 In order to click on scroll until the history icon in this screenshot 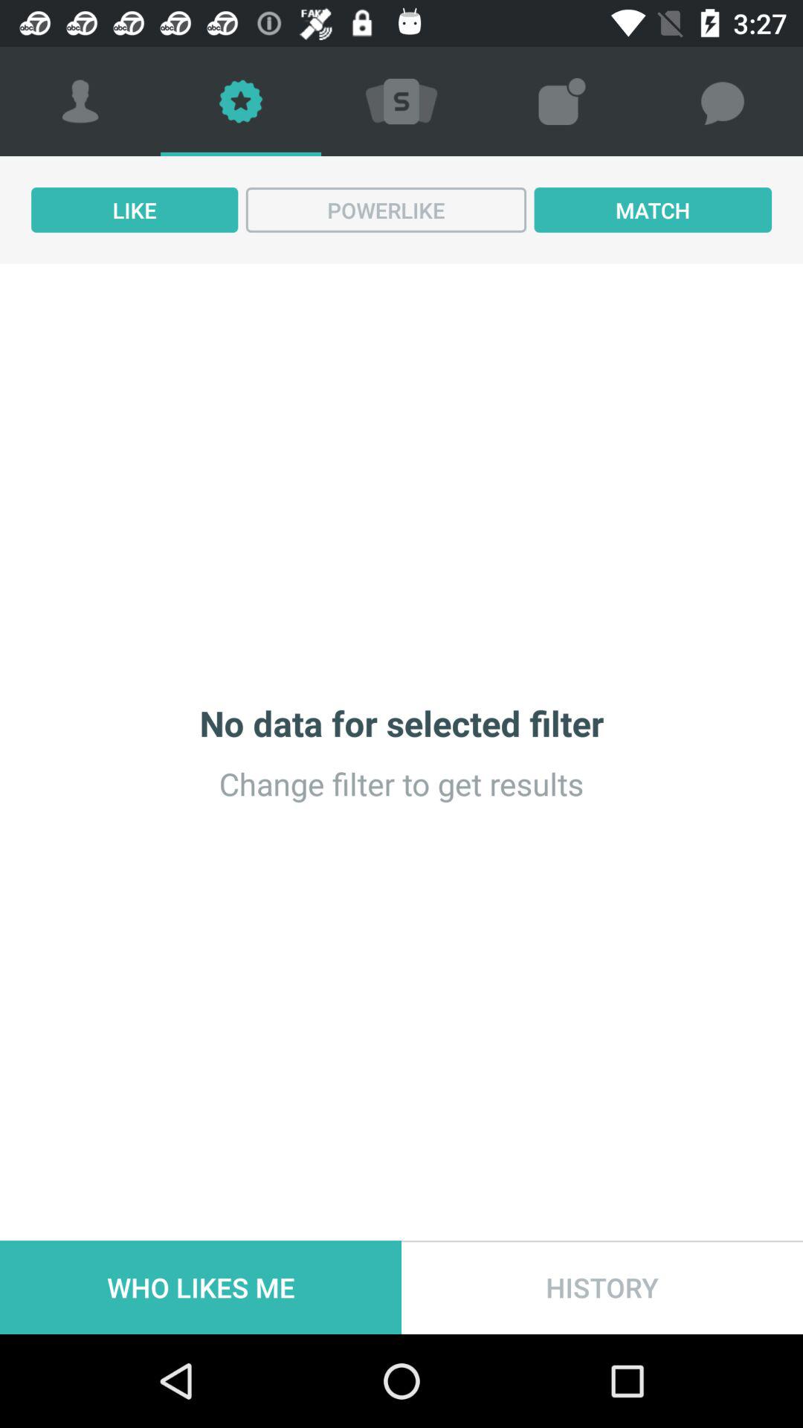, I will do `click(602, 1287)`.